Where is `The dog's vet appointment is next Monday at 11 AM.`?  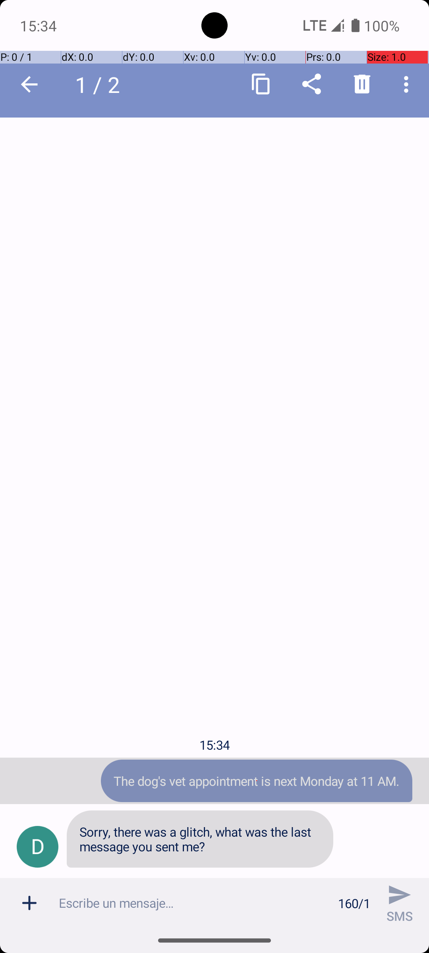
The dog's vet appointment is next Monday at 11 AM. is located at coordinates (257, 781).